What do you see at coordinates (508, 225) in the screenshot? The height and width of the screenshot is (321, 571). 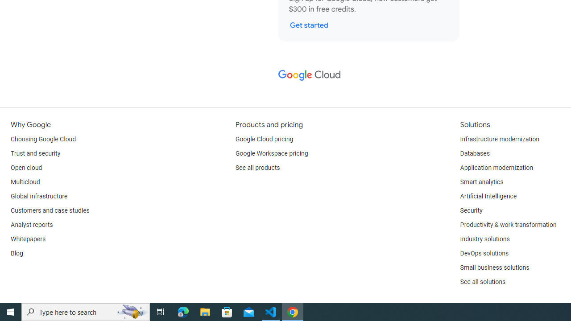 I see `Productivity & work transformation` at bounding box center [508, 225].